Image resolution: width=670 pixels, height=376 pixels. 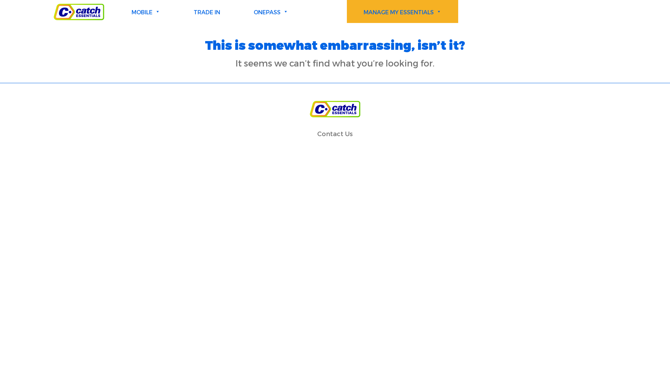 What do you see at coordinates (403, 12) in the screenshot?
I see `MANAGE MY ESSENTIALS` at bounding box center [403, 12].